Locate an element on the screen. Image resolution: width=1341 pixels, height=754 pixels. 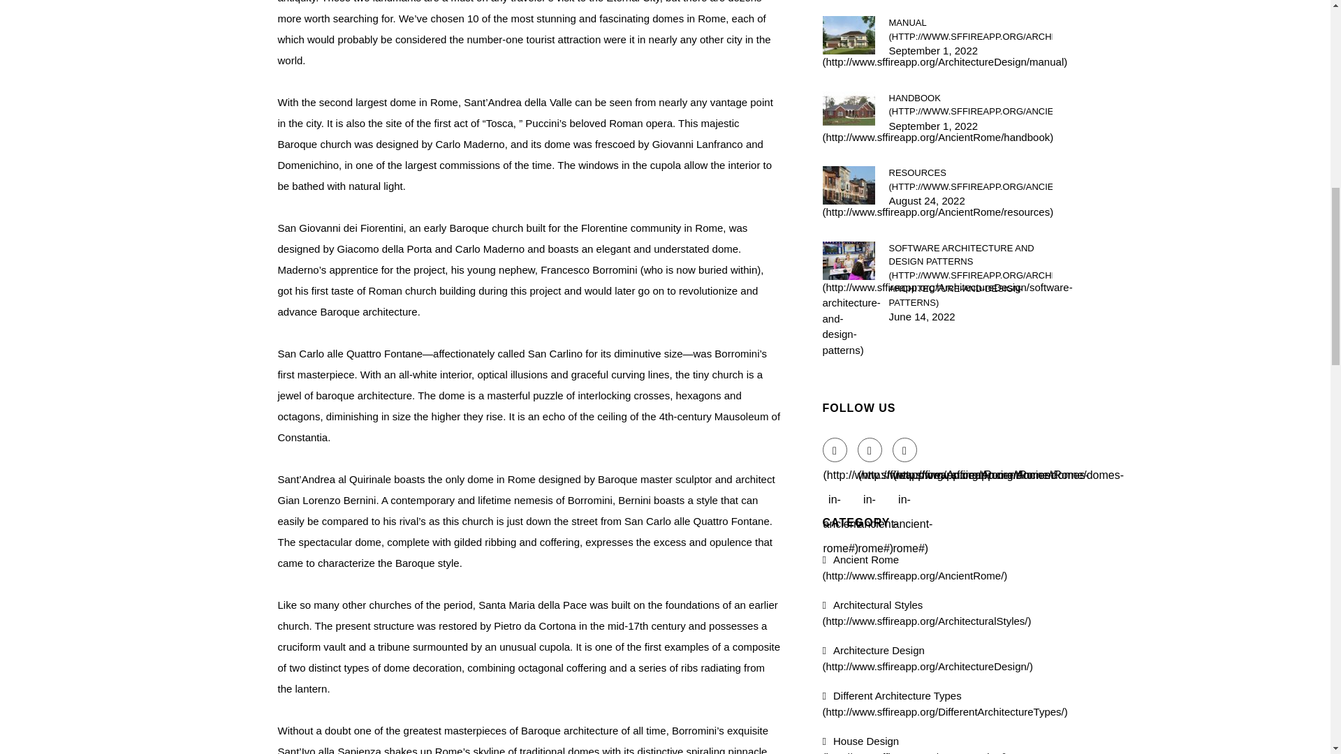
View all posts filed under Architectural Styles is located at coordinates (927, 612).